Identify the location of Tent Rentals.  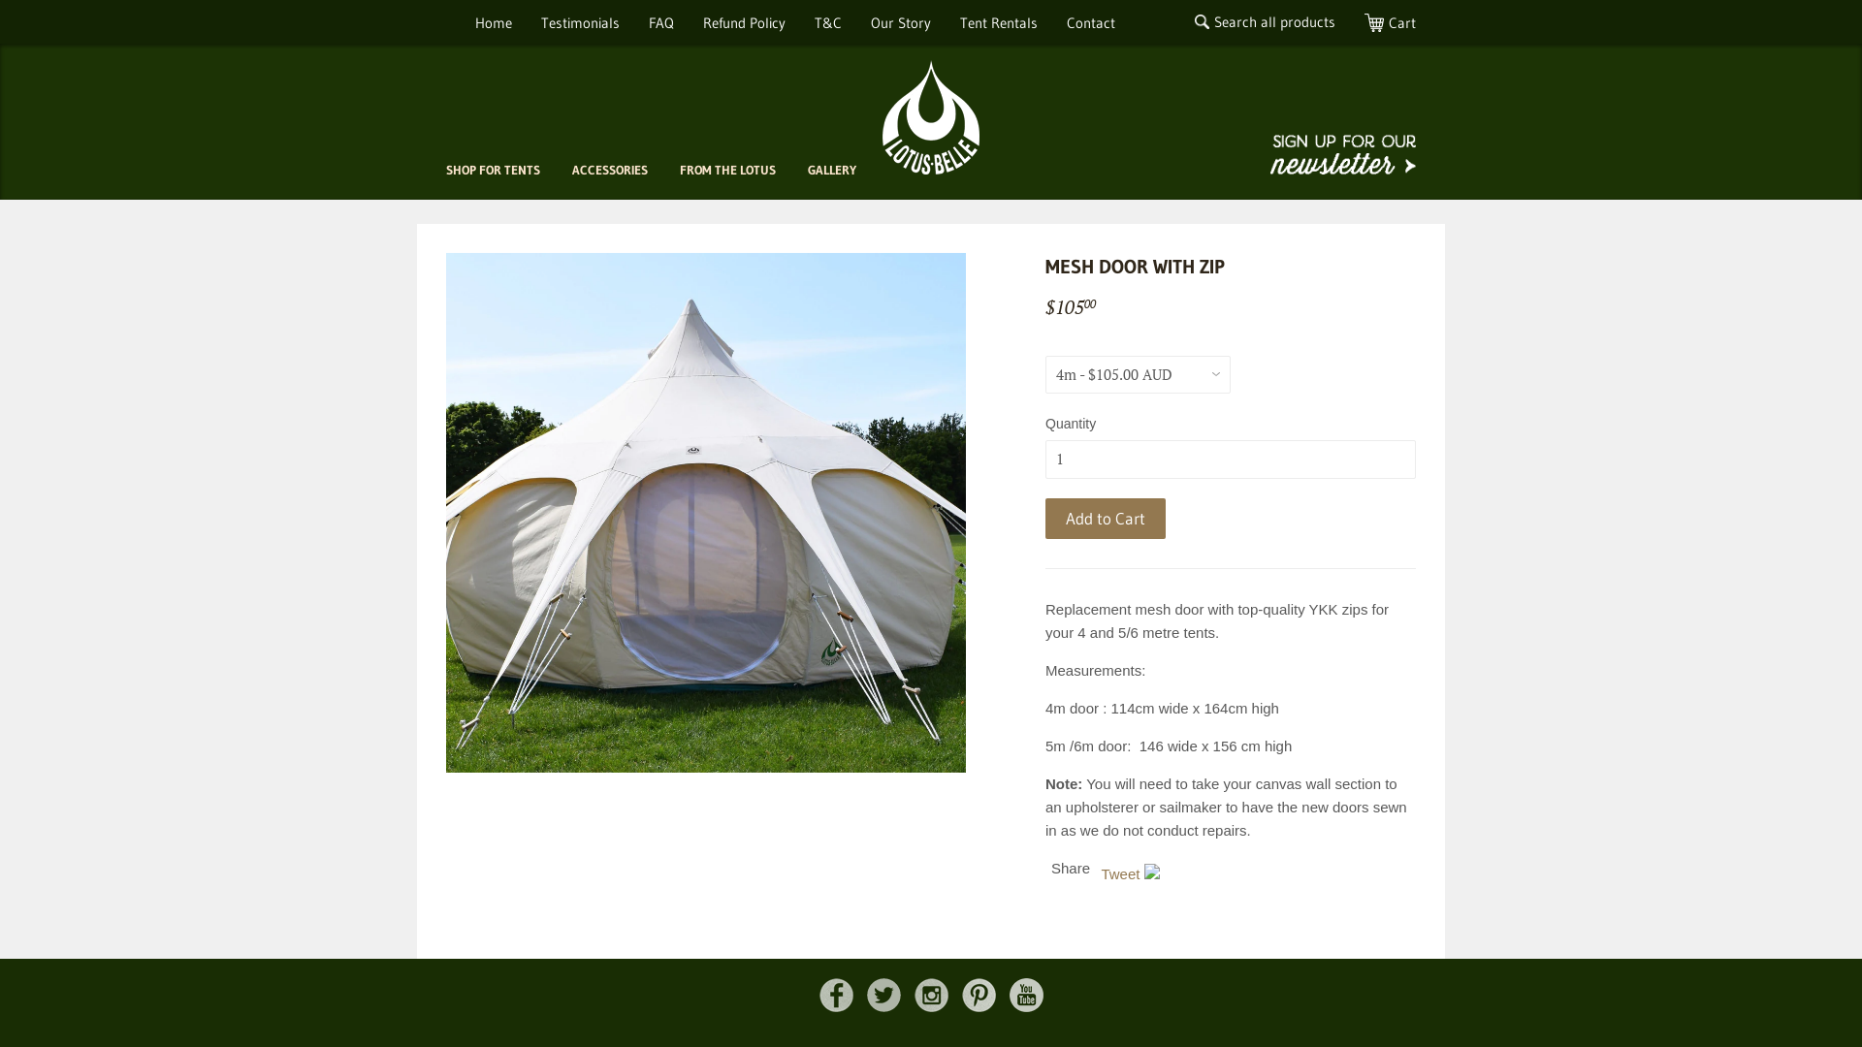
(999, 23).